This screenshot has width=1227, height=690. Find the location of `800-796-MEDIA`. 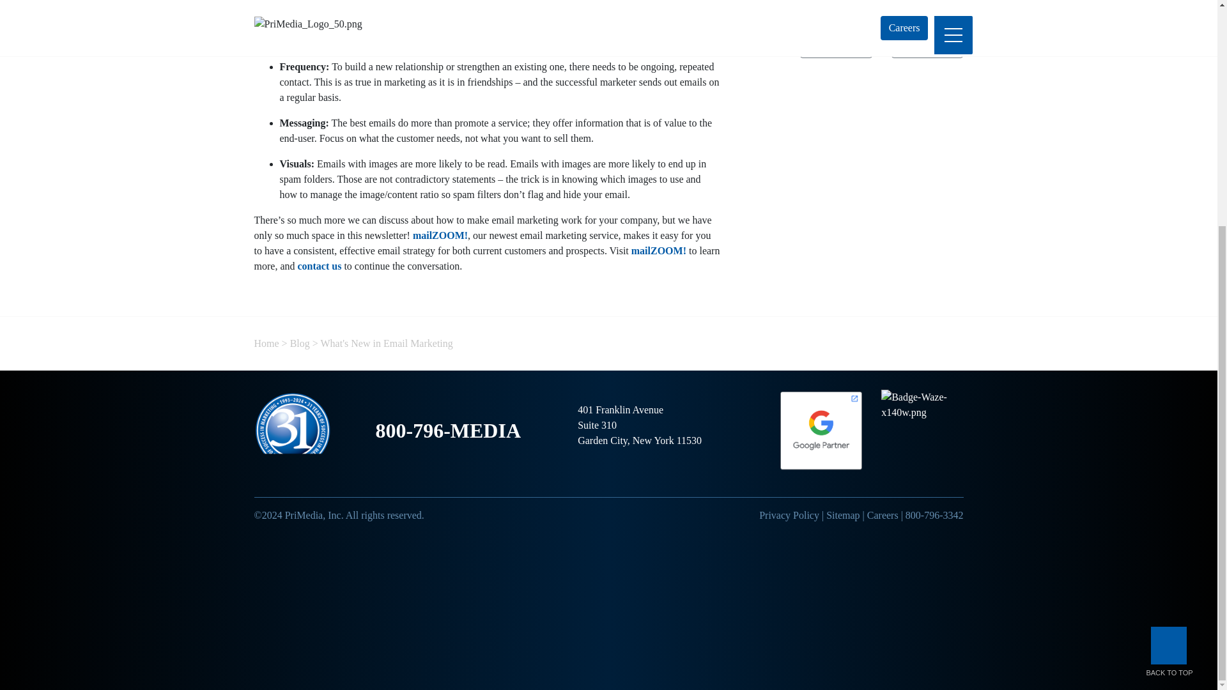

800-796-MEDIA is located at coordinates (449, 431).